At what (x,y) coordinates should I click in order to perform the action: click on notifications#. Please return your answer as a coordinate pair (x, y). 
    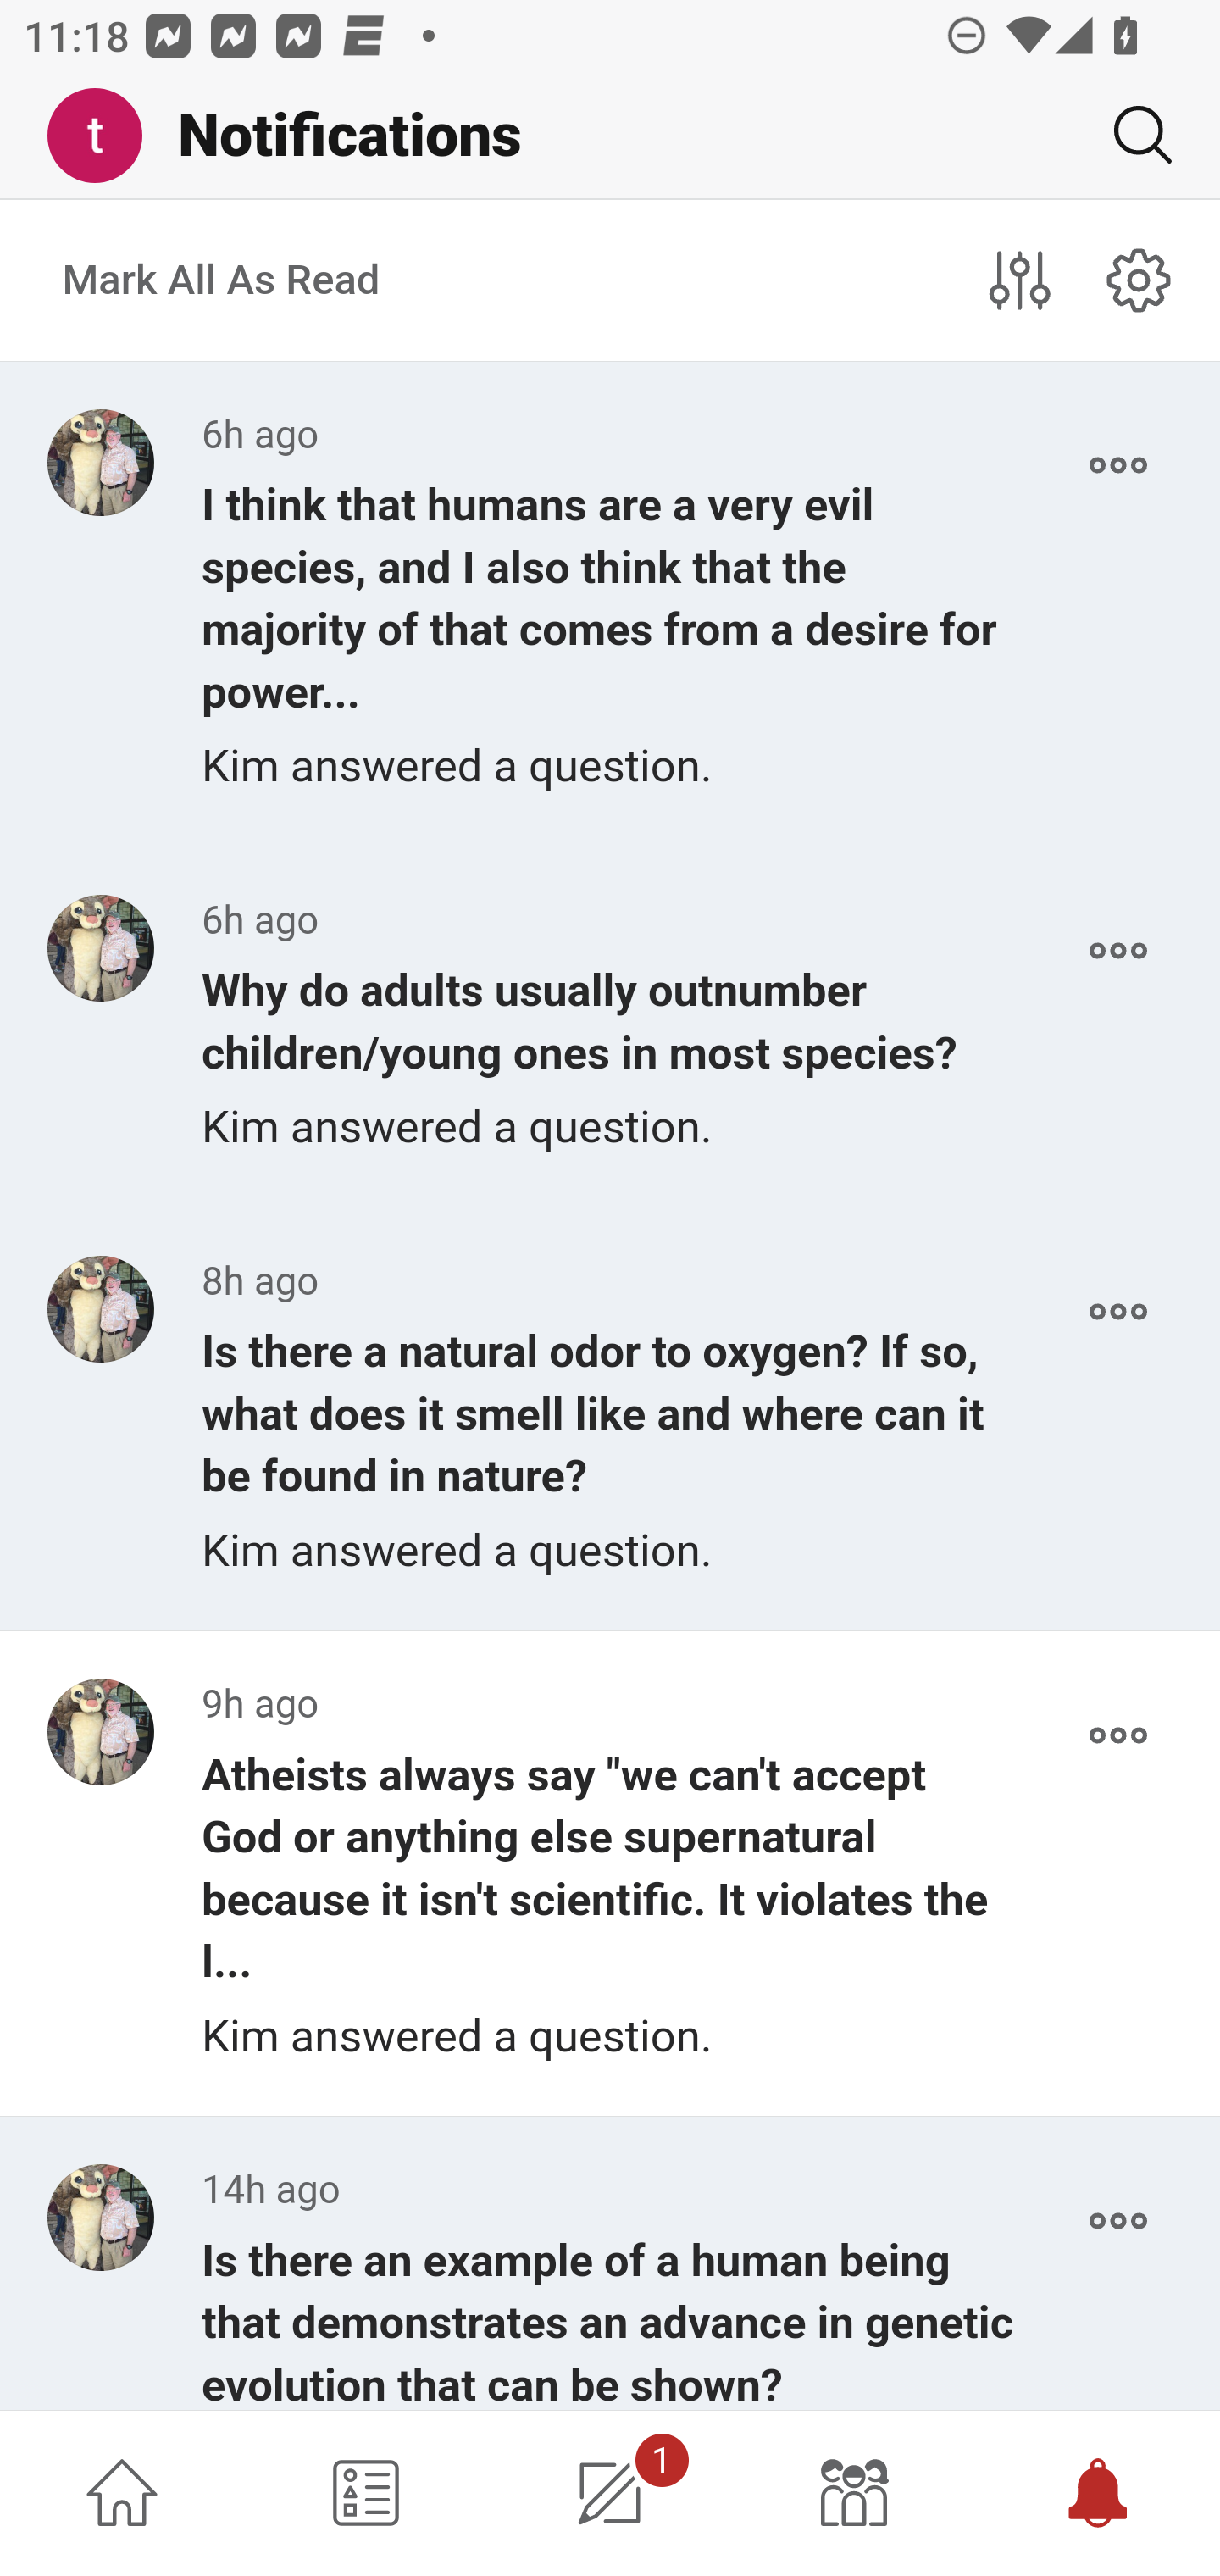
    Looking at the image, I should click on (1140, 280).